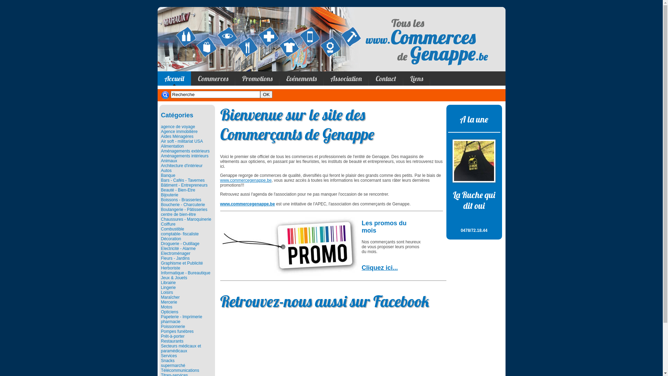  I want to click on Coiffure, so click(168, 224).